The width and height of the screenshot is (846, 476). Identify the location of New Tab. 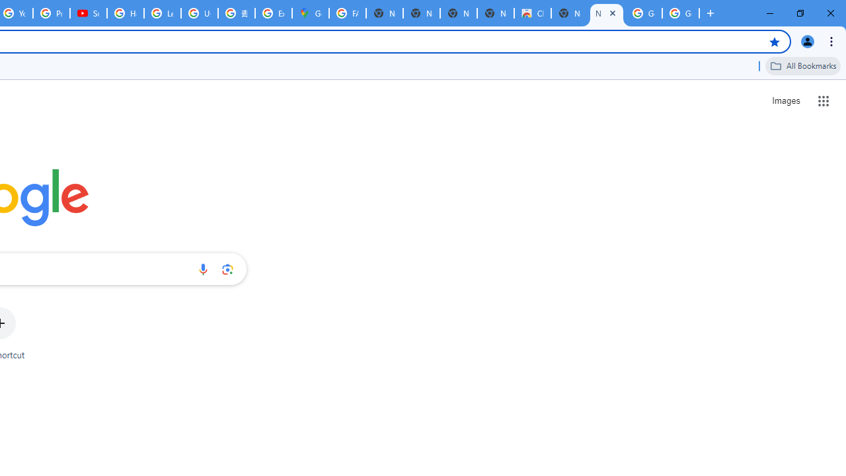
(570, 13).